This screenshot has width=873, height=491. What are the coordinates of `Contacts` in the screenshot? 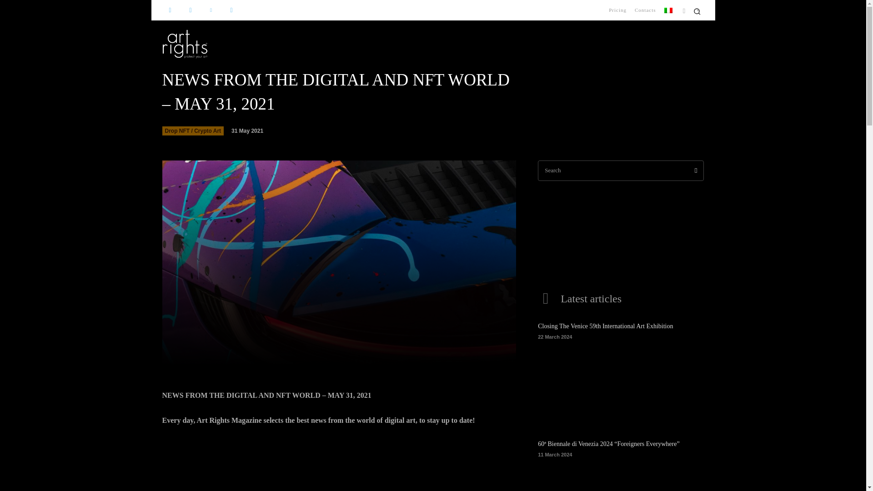 It's located at (645, 10).